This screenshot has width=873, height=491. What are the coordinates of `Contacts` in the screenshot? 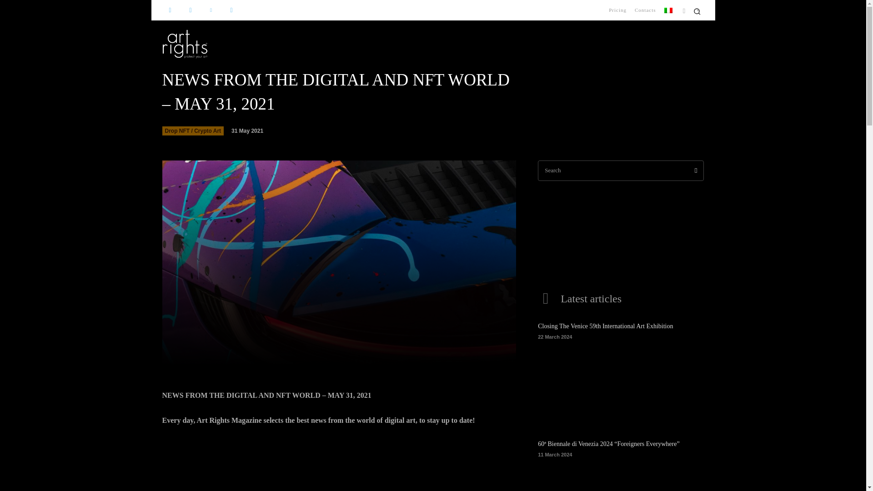 It's located at (645, 10).